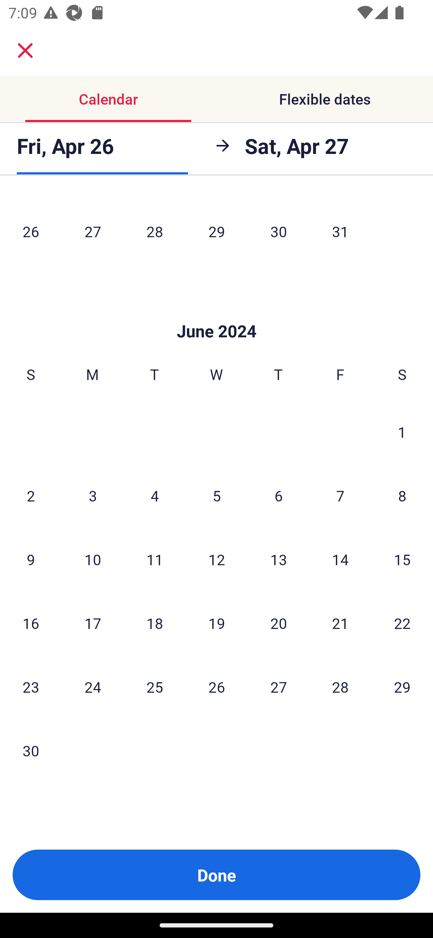 The height and width of the screenshot is (938, 433). I want to click on 26 Sunday, May 26, 2024, so click(31, 231).